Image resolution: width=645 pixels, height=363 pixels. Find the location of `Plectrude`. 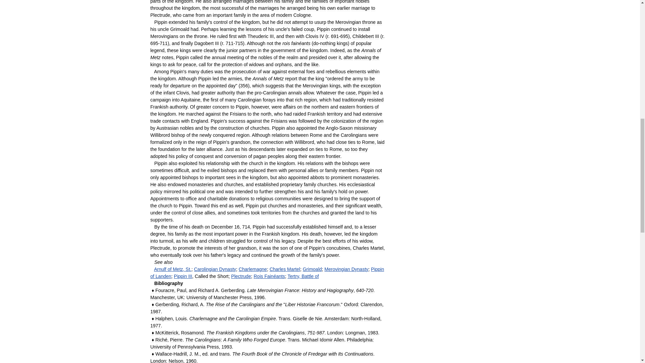

Plectrude is located at coordinates (241, 276).